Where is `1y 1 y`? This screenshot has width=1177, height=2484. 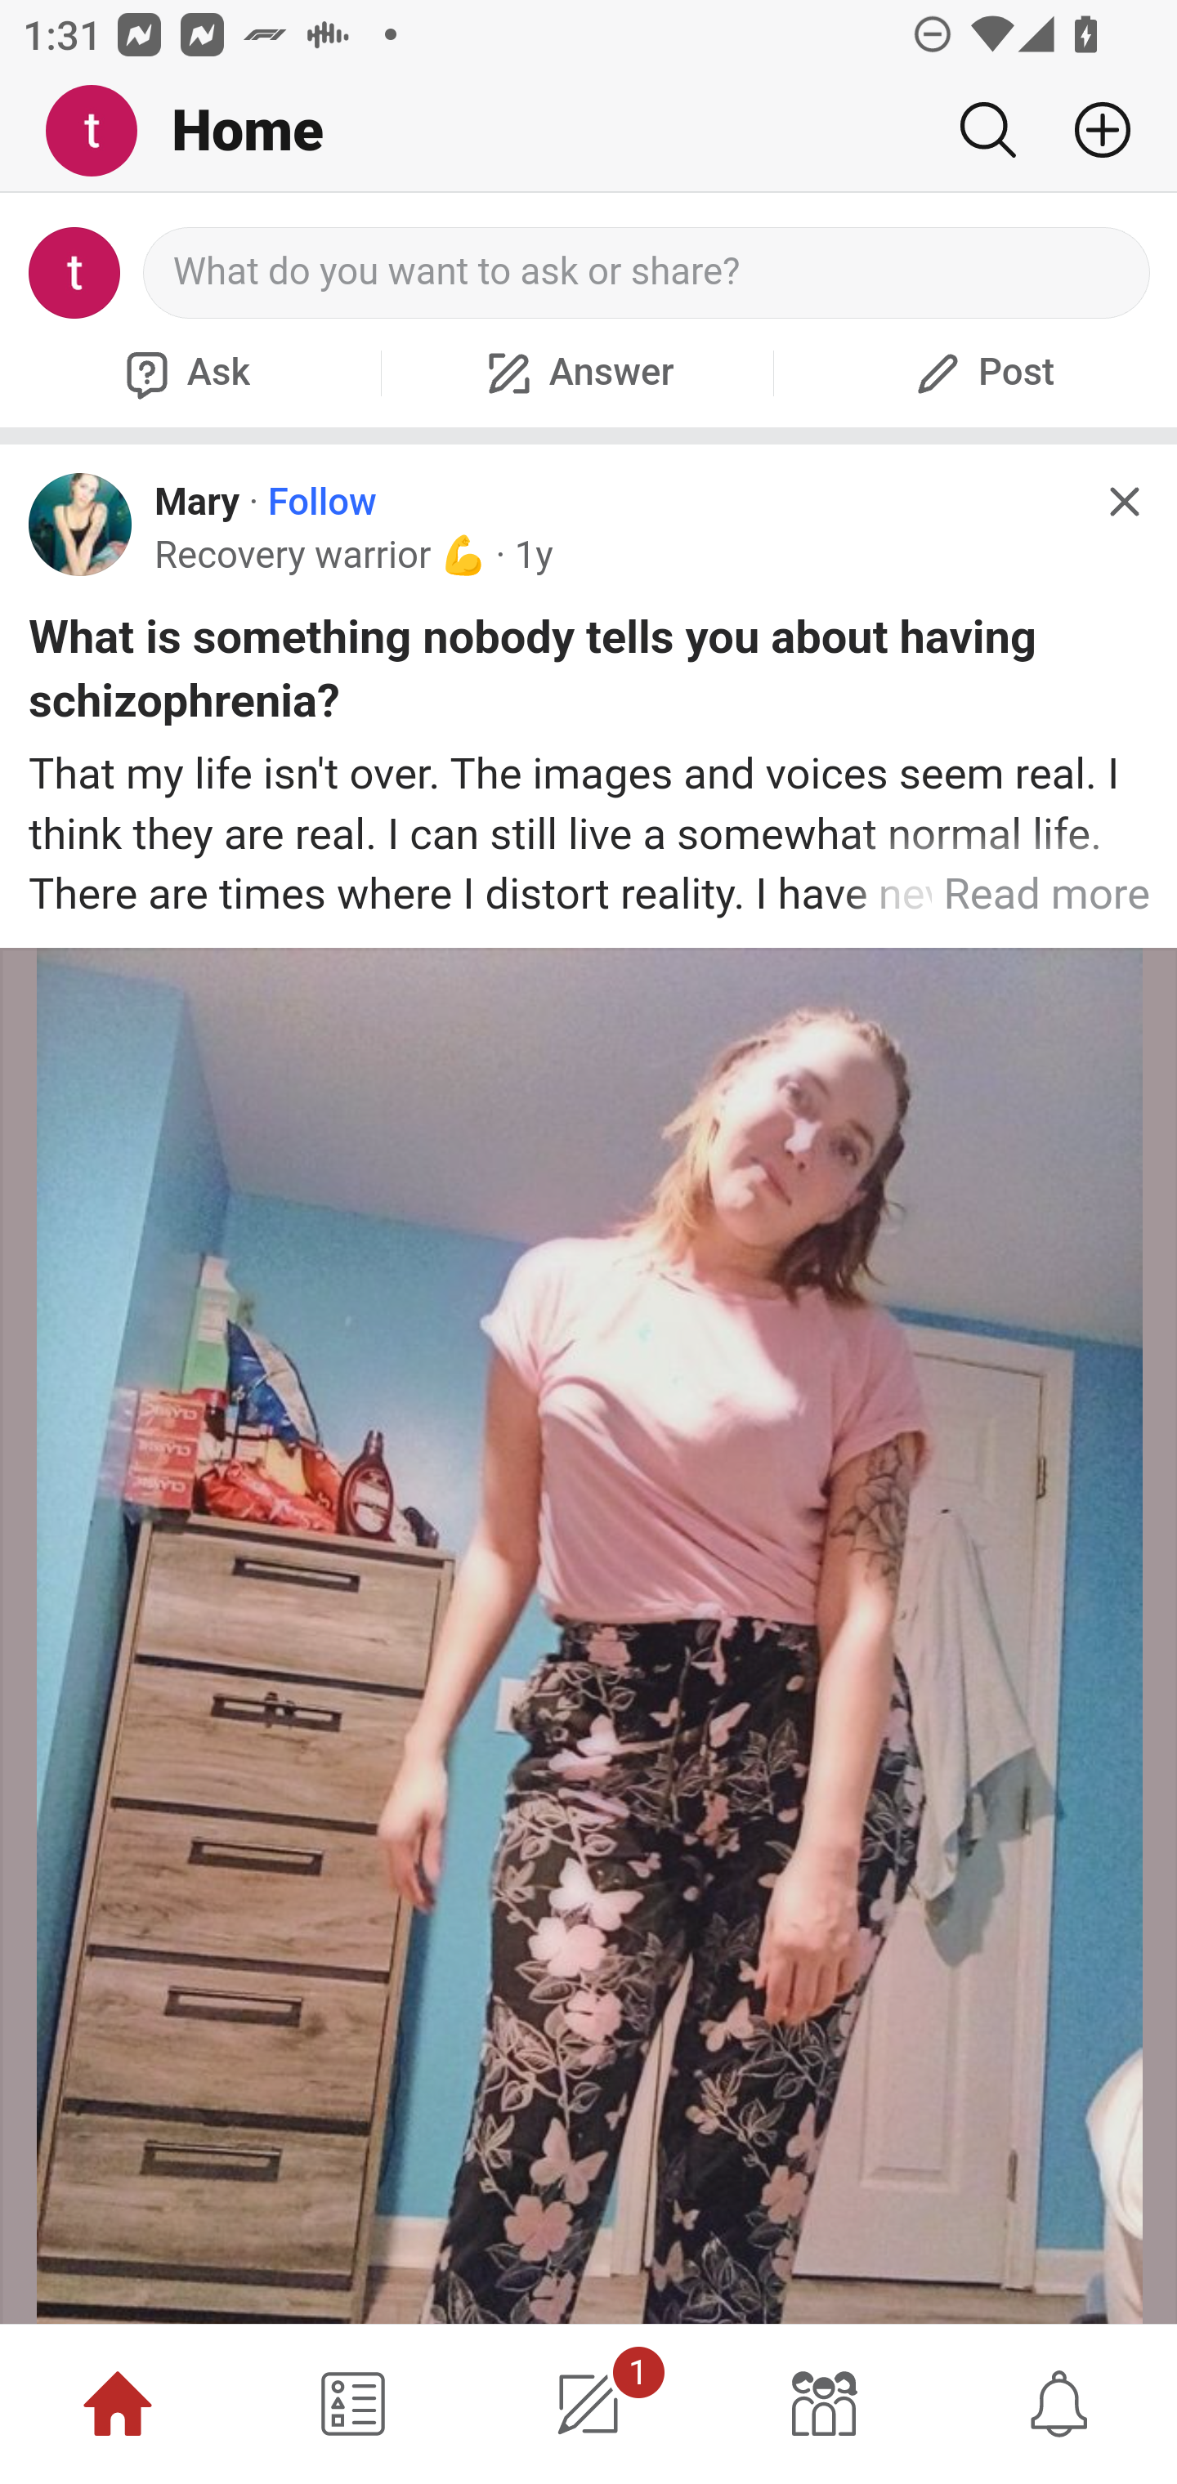 1y 1 y is located at coordinates (533, 555).